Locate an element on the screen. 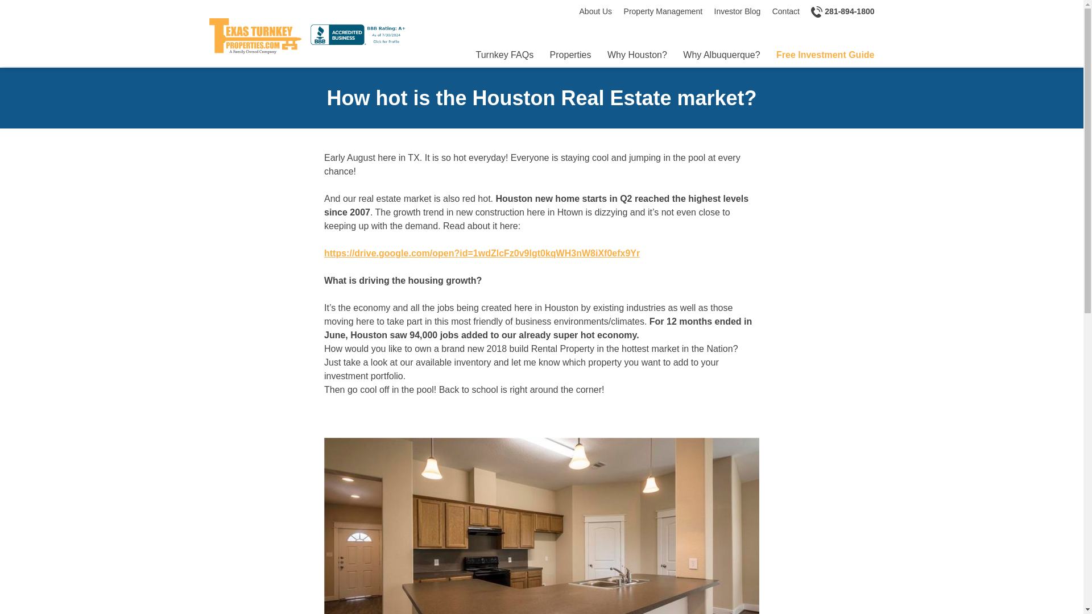 The image size is (1092, 614). Property Management is located at coordinates (663, 11).